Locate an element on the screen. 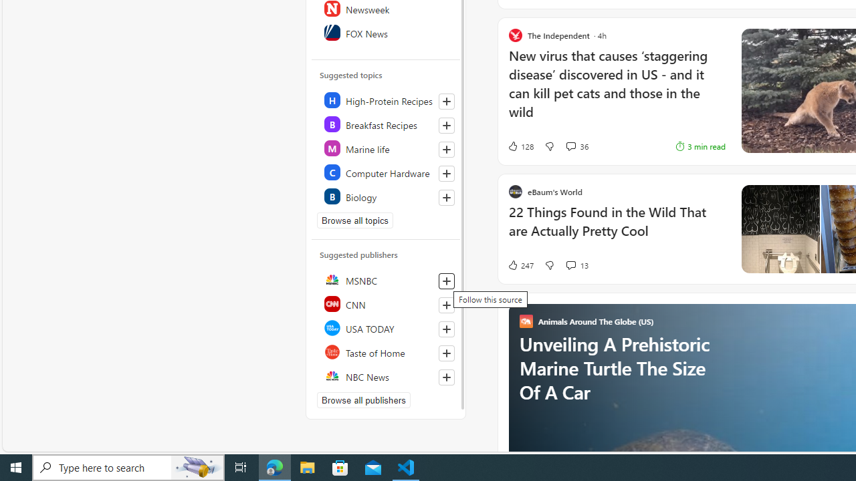 This screenshot has height=481, width=856. Browse all publishers is located at coordinates (364, 399).